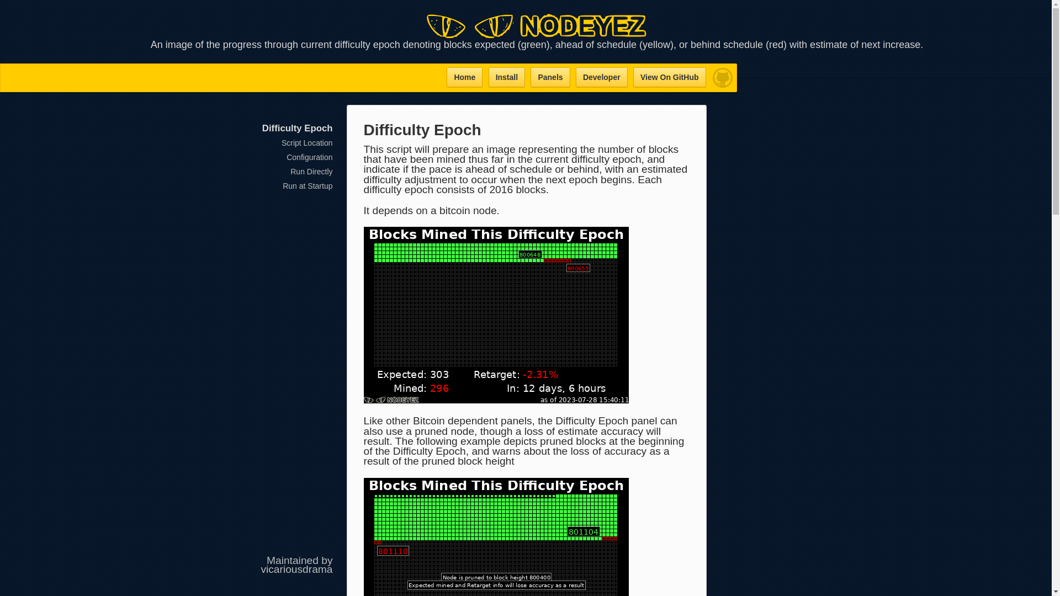 This screenshot has width=1060, height=596. I want to click on Install, so click(507, 77).